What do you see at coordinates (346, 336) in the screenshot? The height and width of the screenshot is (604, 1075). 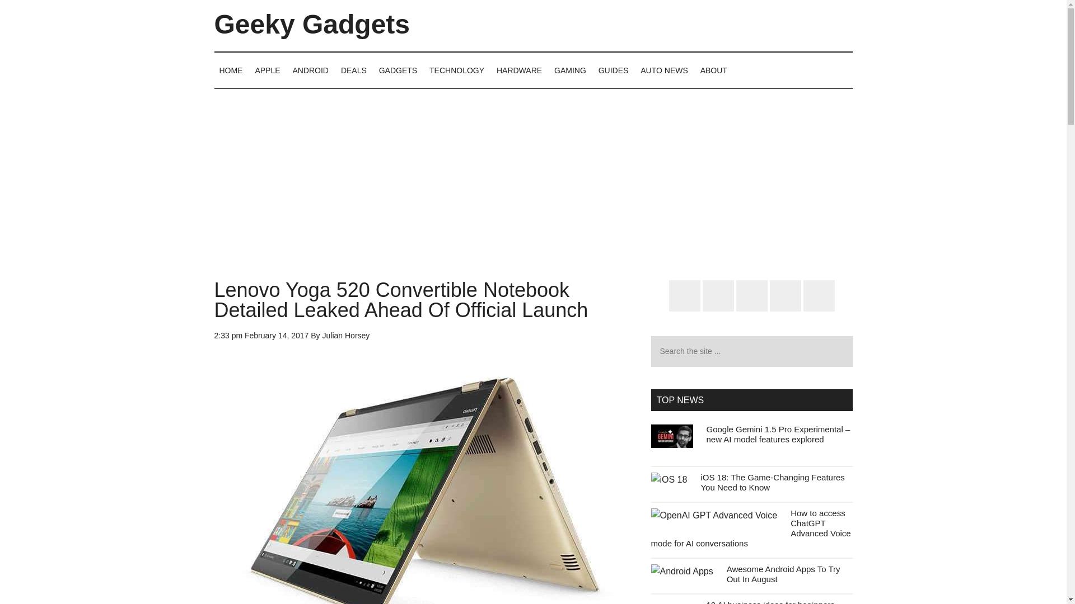 I see `Julian Horsey` at bounding box center [346, 336].